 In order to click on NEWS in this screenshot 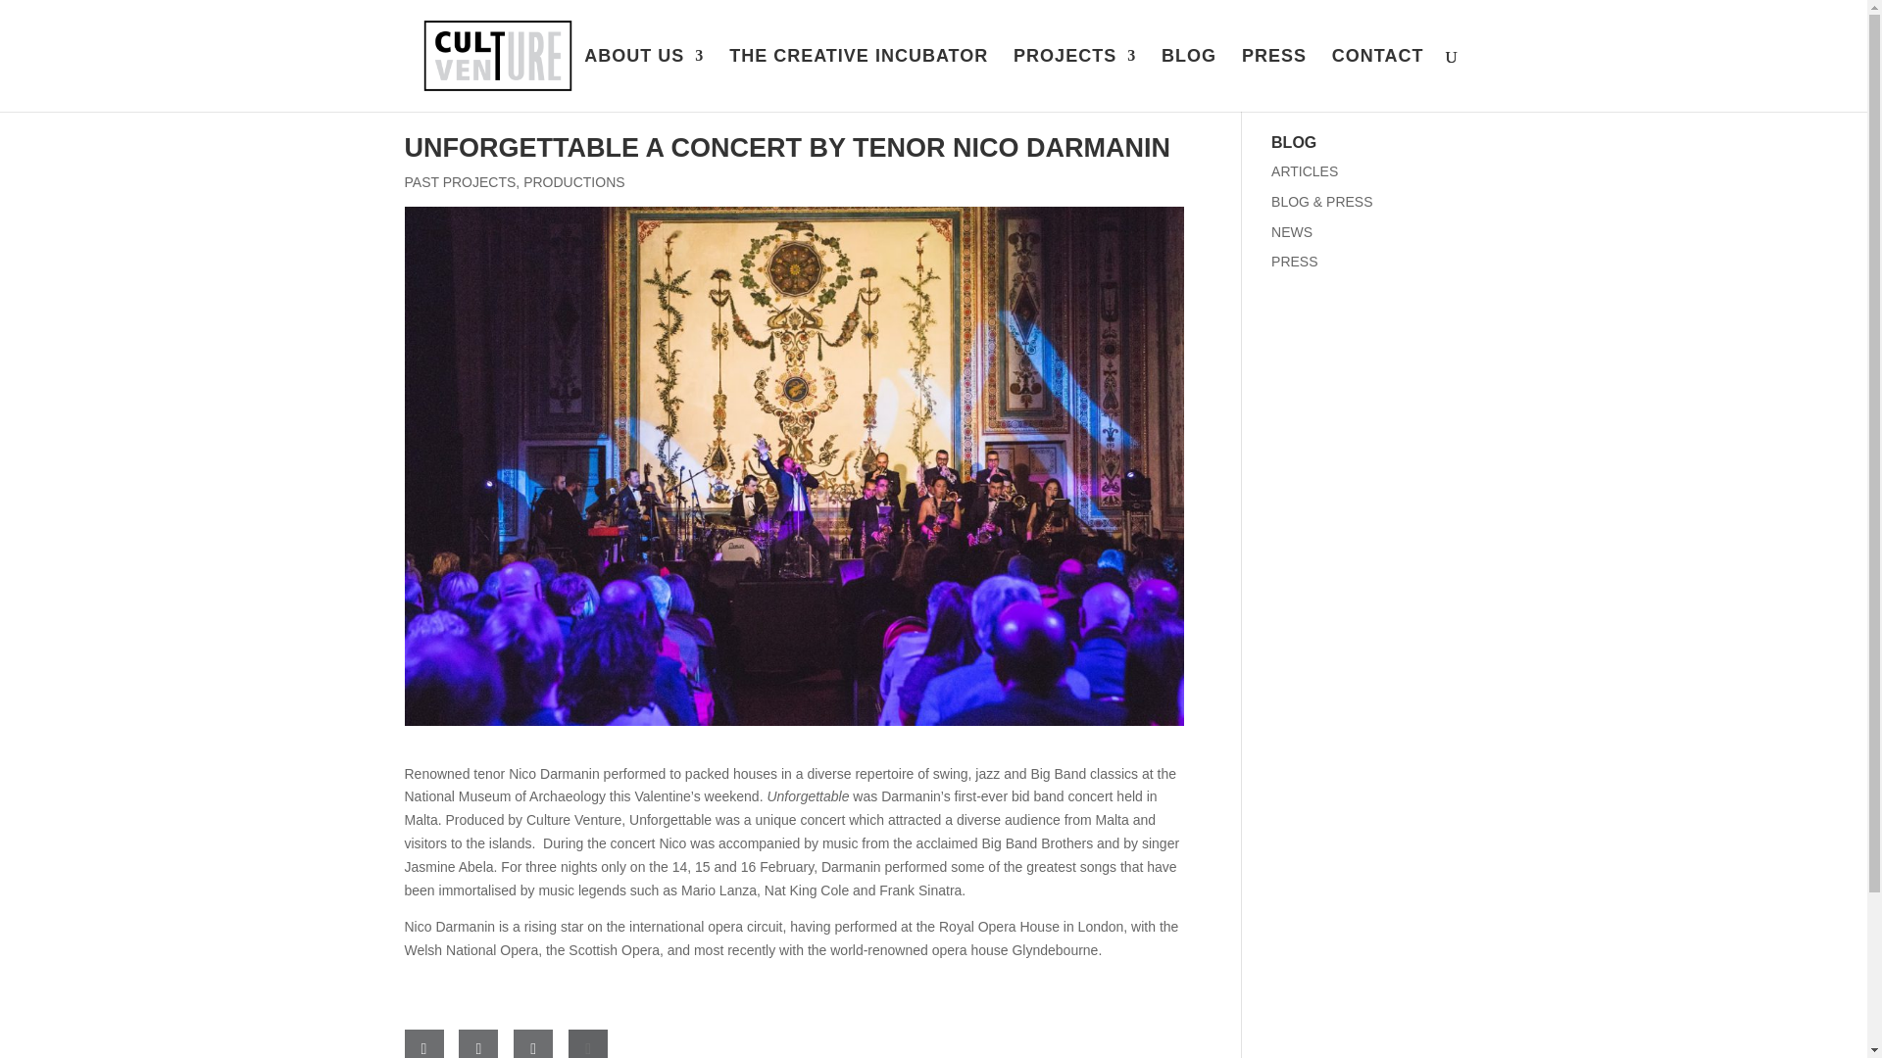, I will do `click(1292, 231)`.